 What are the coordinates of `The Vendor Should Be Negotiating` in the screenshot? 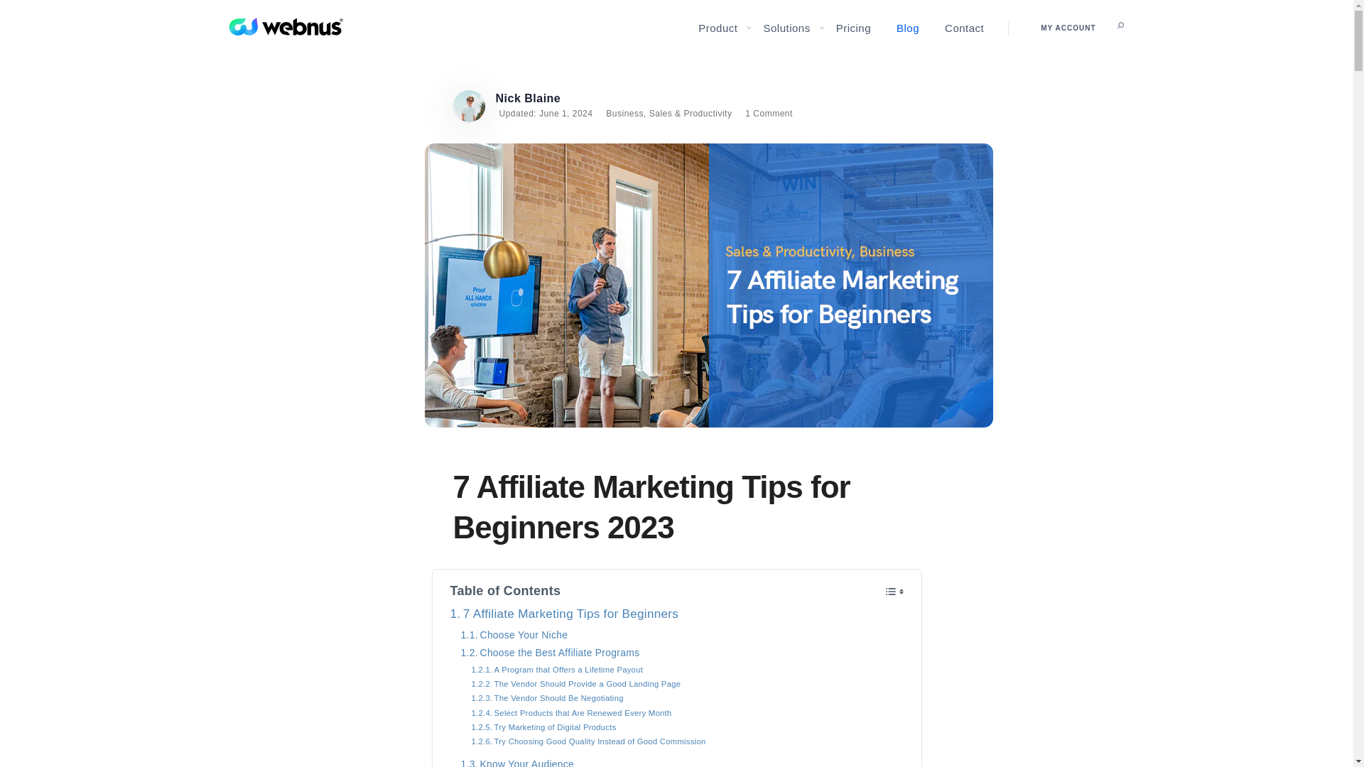 It's located at (547, 697).